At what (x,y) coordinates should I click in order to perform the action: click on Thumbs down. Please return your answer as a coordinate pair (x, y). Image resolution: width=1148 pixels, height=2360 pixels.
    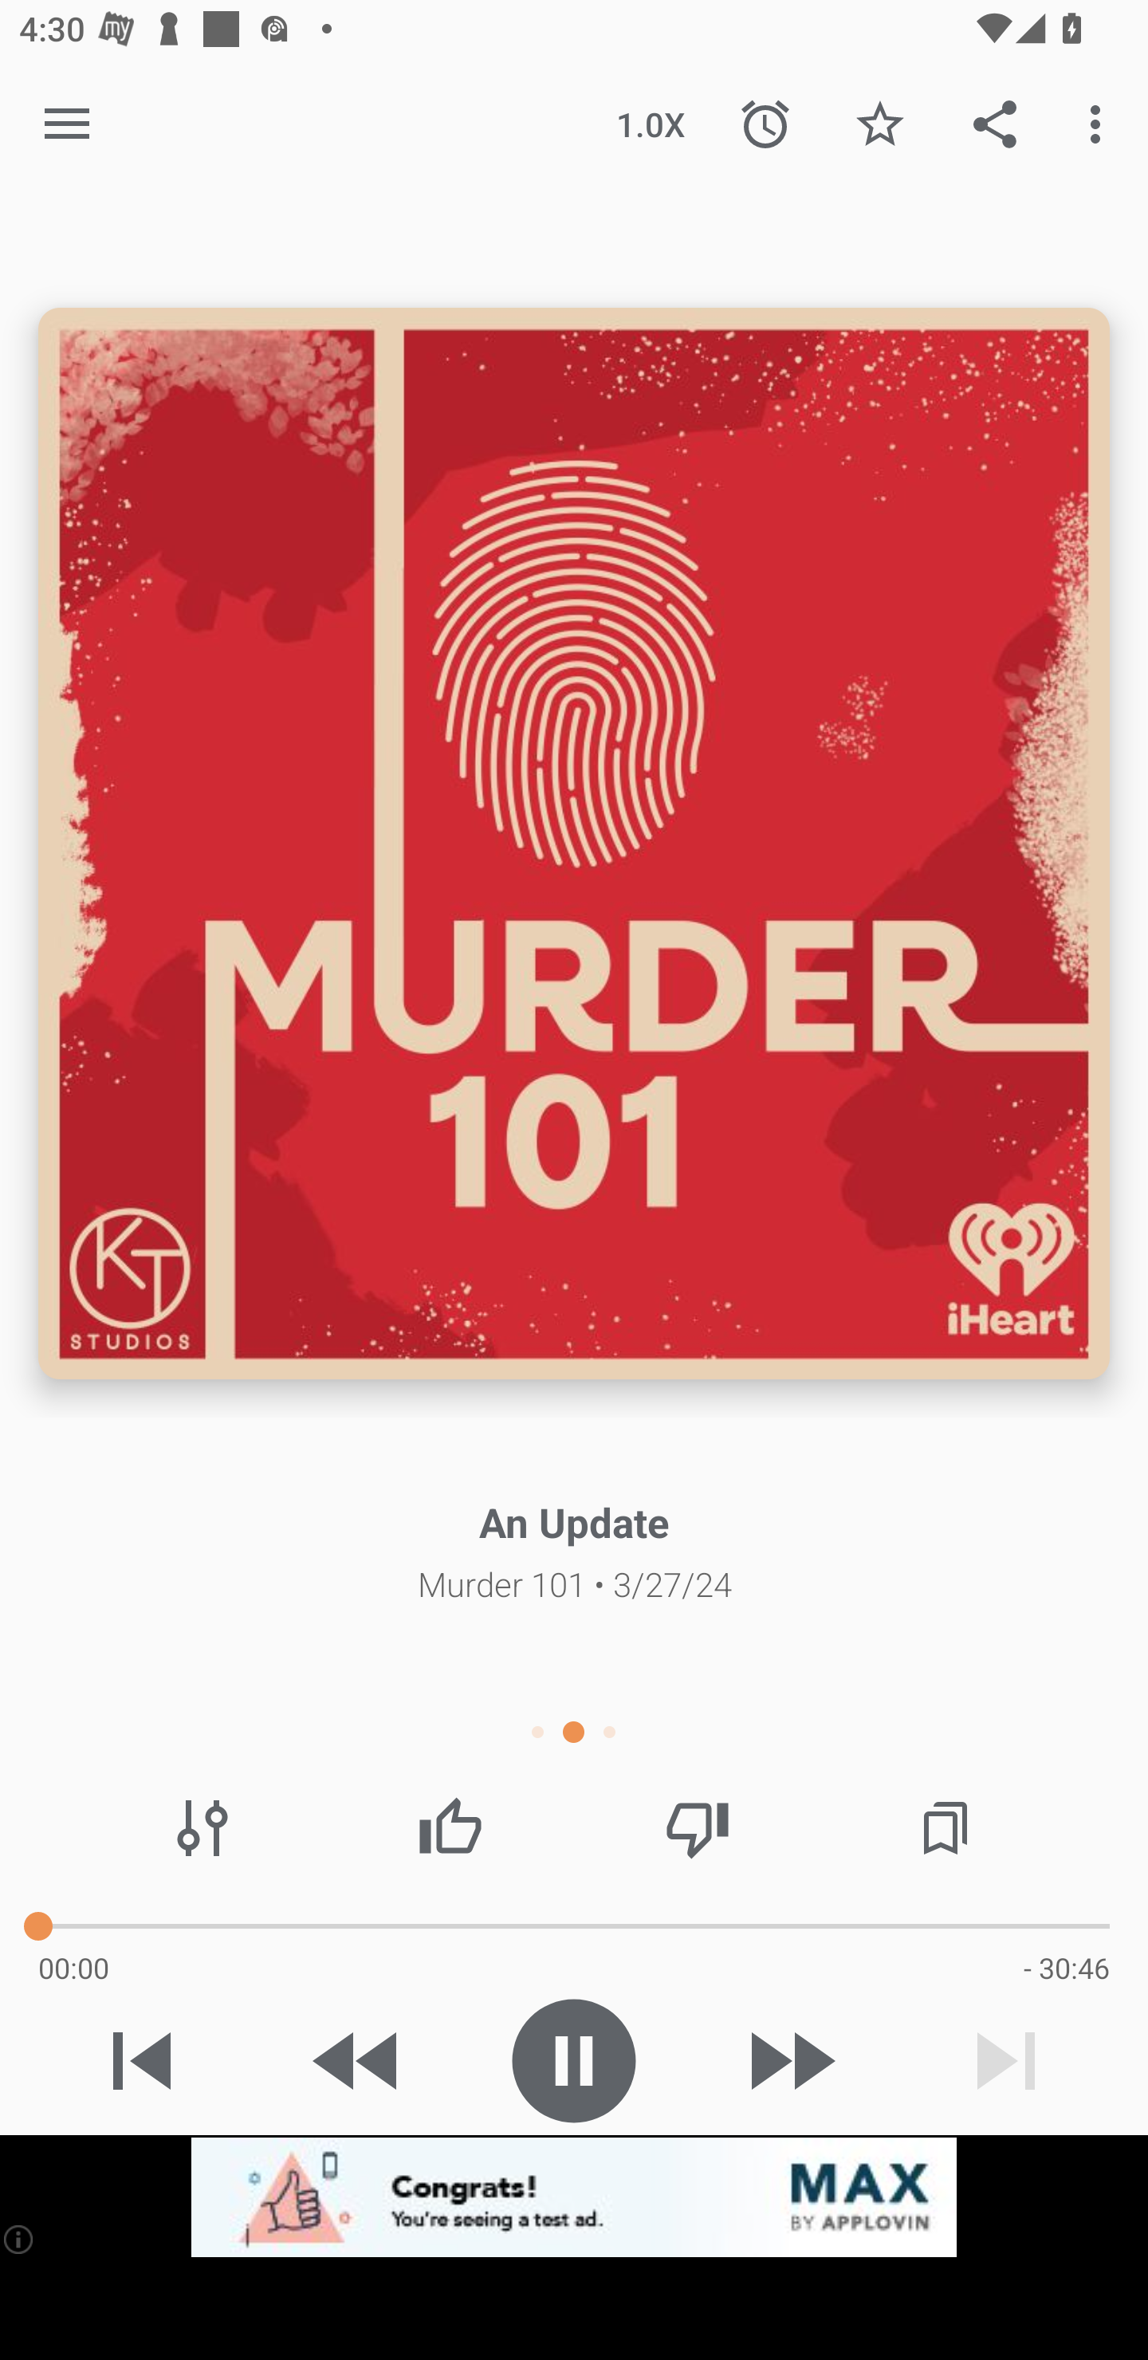
    Looking at the image, I should click on (698, 1827).